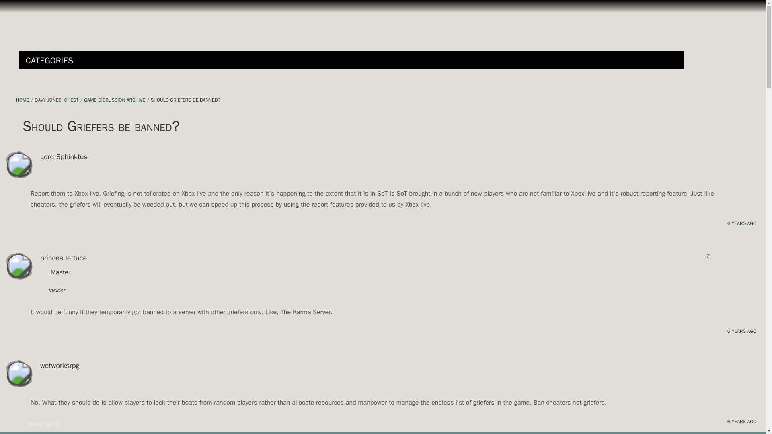  What do you see at coordinates (114, 100) in the screenshot?
I see `GAME DISCUSSION ARCHIVE` at bounding box center [114, 100].